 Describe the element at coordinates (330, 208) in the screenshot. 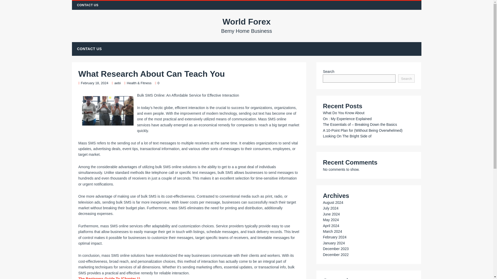

I see `July 2024` at that location.